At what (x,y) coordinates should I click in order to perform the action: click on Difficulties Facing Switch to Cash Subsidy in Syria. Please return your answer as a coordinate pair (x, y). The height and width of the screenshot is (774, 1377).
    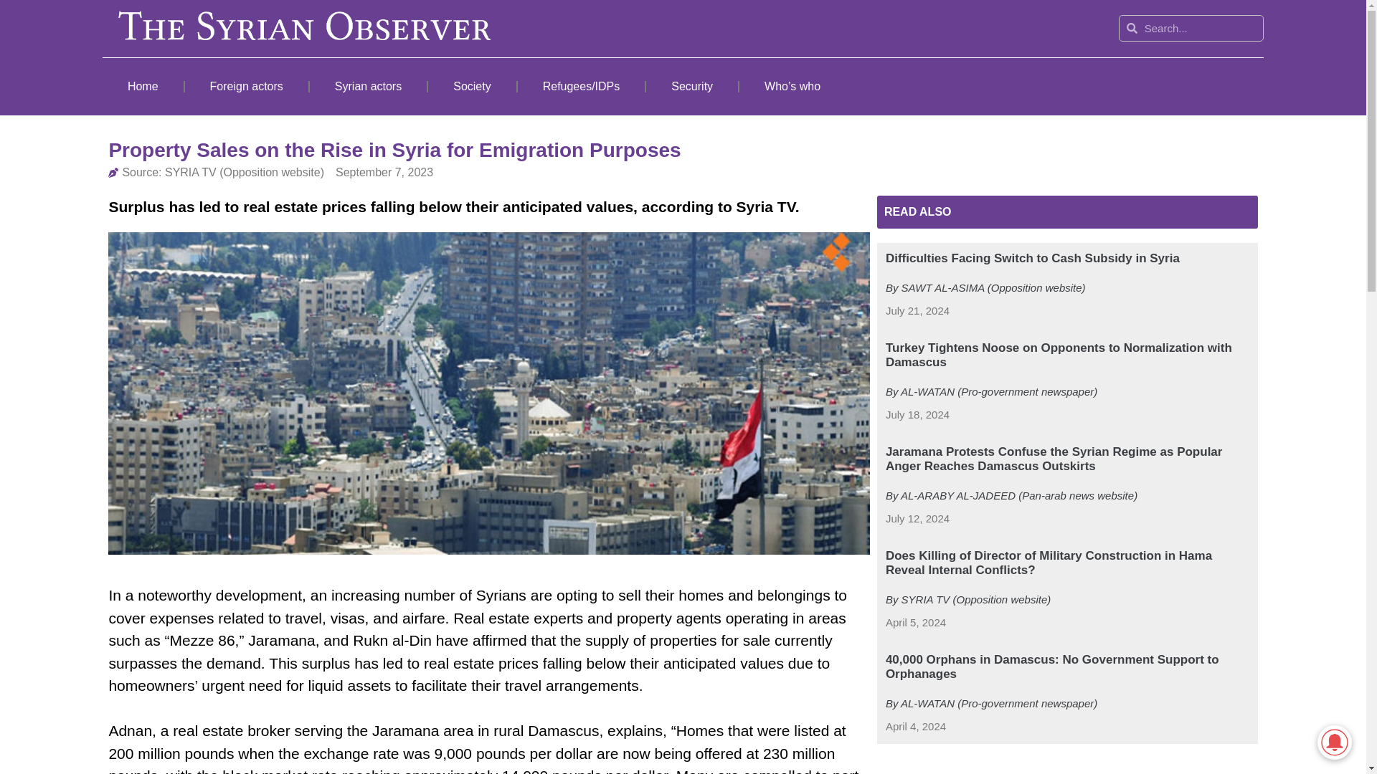
    Looking at the image, I should click on (1033, 258).